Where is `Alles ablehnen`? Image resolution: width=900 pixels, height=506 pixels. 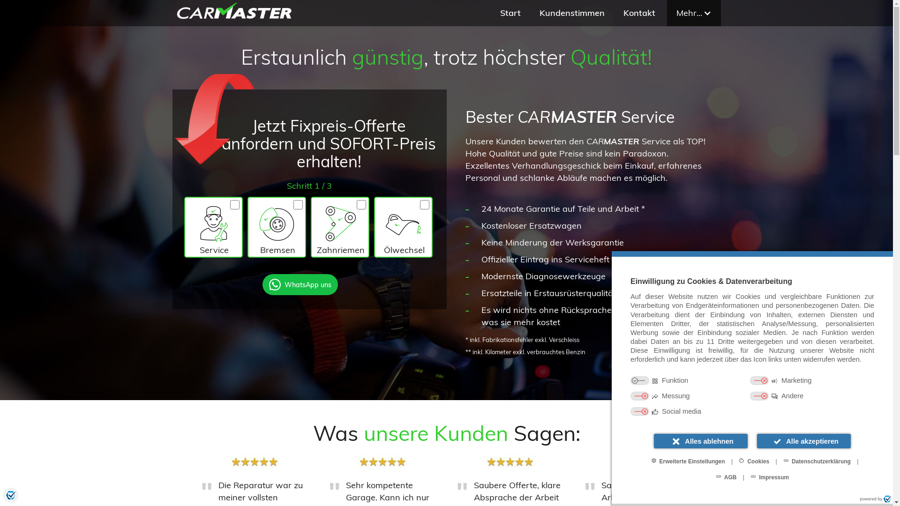 Alles ablehnen is located at coordinates (701, 441).